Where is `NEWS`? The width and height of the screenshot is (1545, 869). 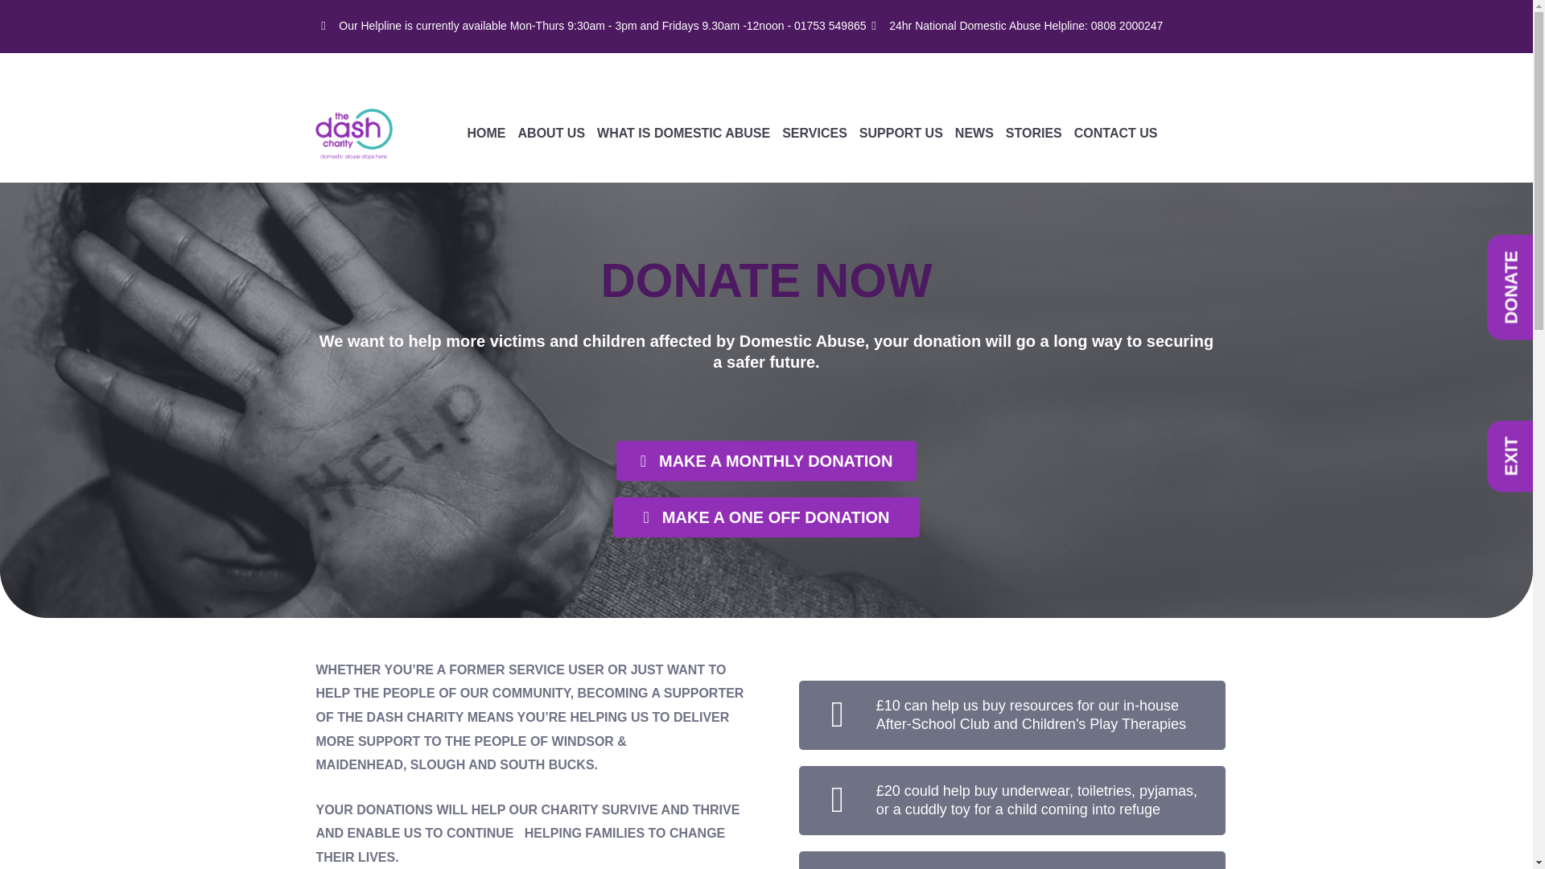 NEWS is located at coordinates (974, 134).